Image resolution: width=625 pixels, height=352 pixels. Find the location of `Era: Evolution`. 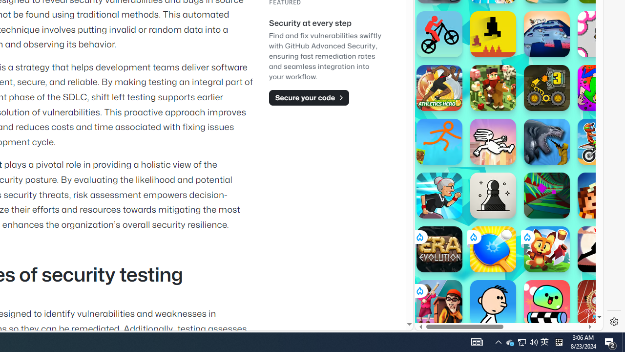

Era: Evolution is located at coordinates (439, 249).